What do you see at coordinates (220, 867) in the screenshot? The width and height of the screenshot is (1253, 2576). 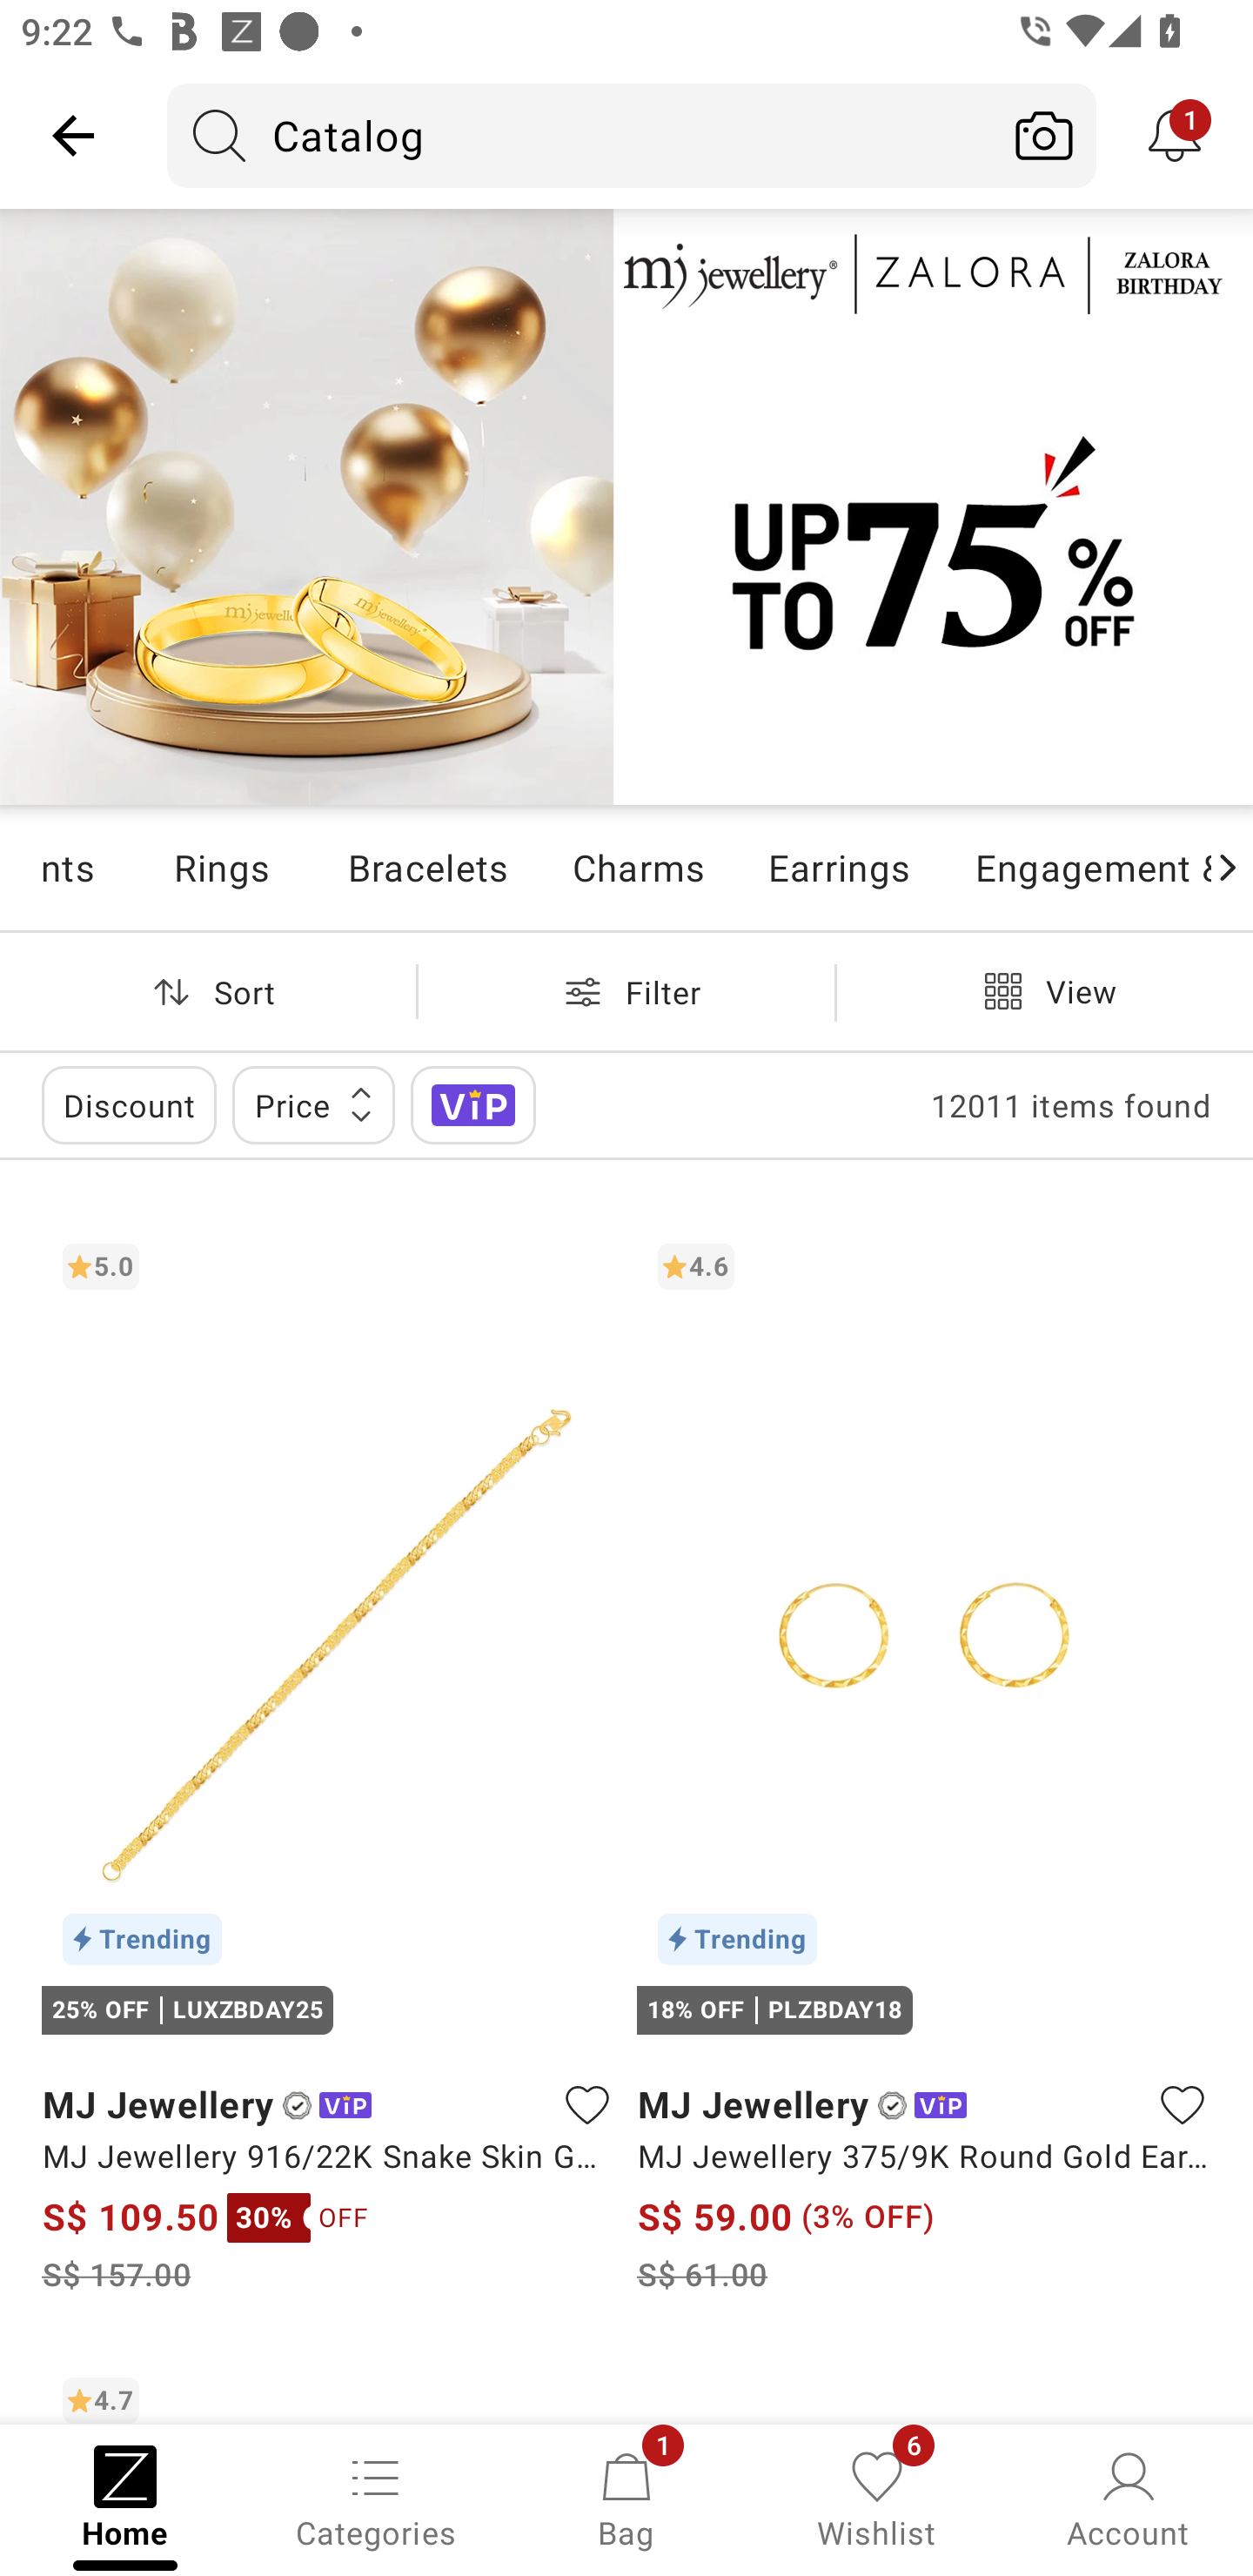 I see `Rings` at bounding box center [220, 867].